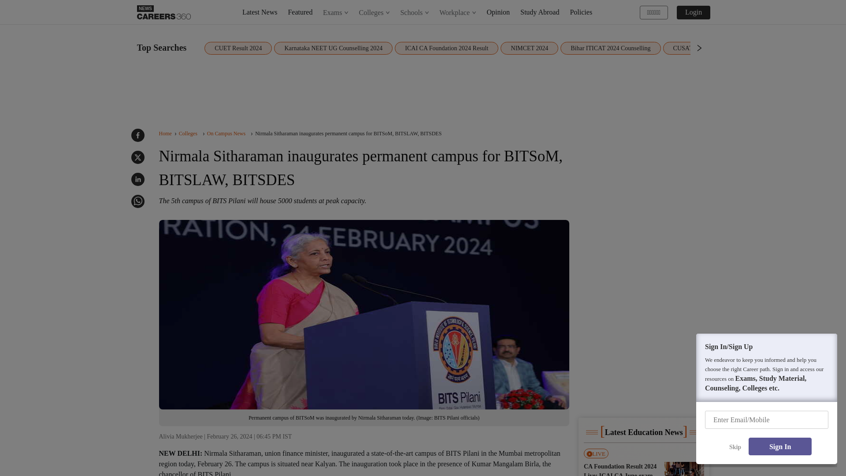  I want to click on CUET Result 2024, so click(238, 48).